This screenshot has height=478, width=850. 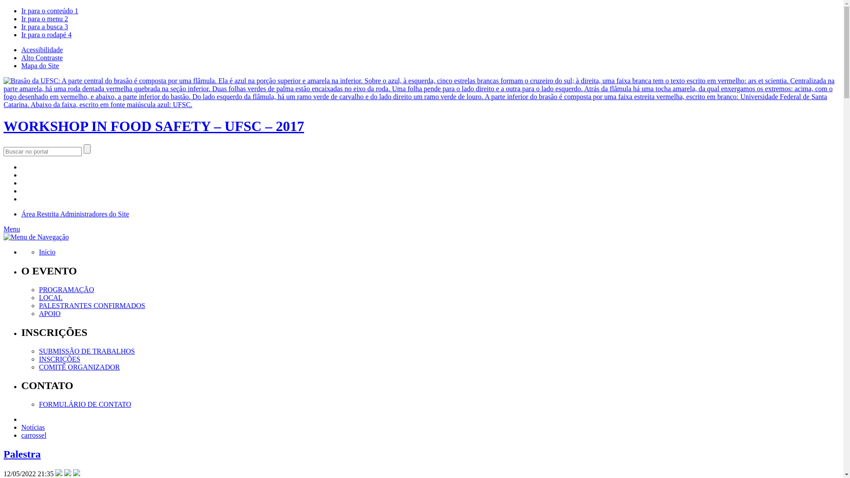 What do you see at coordinates (59, 474) in the screenshot?
I see `Compartilhar no Twitter` at bounding box center [59, 474].